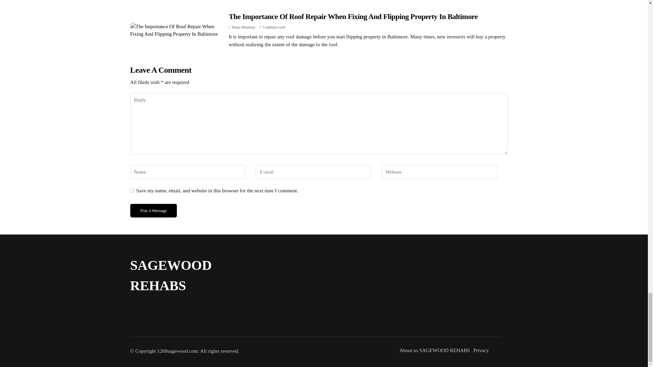 This screenshot has height=367, width=653. What do you see at coordinates (132, 190) in the screenshot?
I see `yes` at bounding box center [132, 190].